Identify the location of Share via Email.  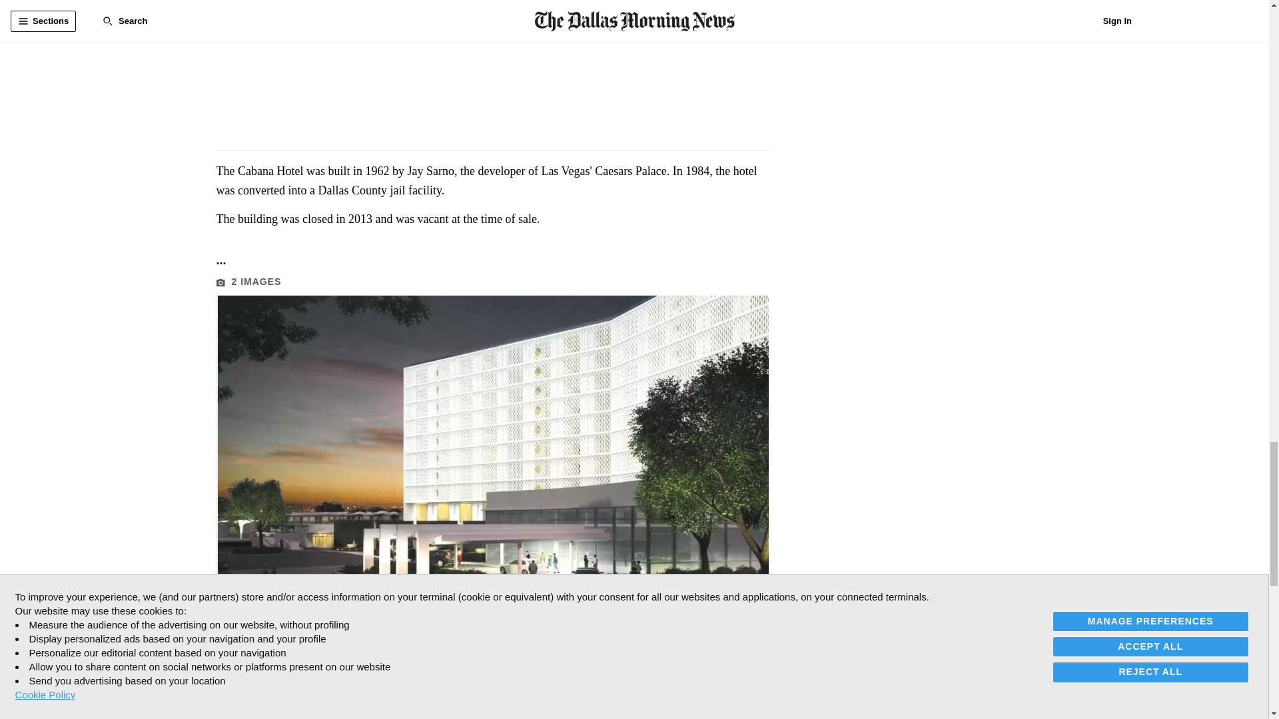
(282, 714).